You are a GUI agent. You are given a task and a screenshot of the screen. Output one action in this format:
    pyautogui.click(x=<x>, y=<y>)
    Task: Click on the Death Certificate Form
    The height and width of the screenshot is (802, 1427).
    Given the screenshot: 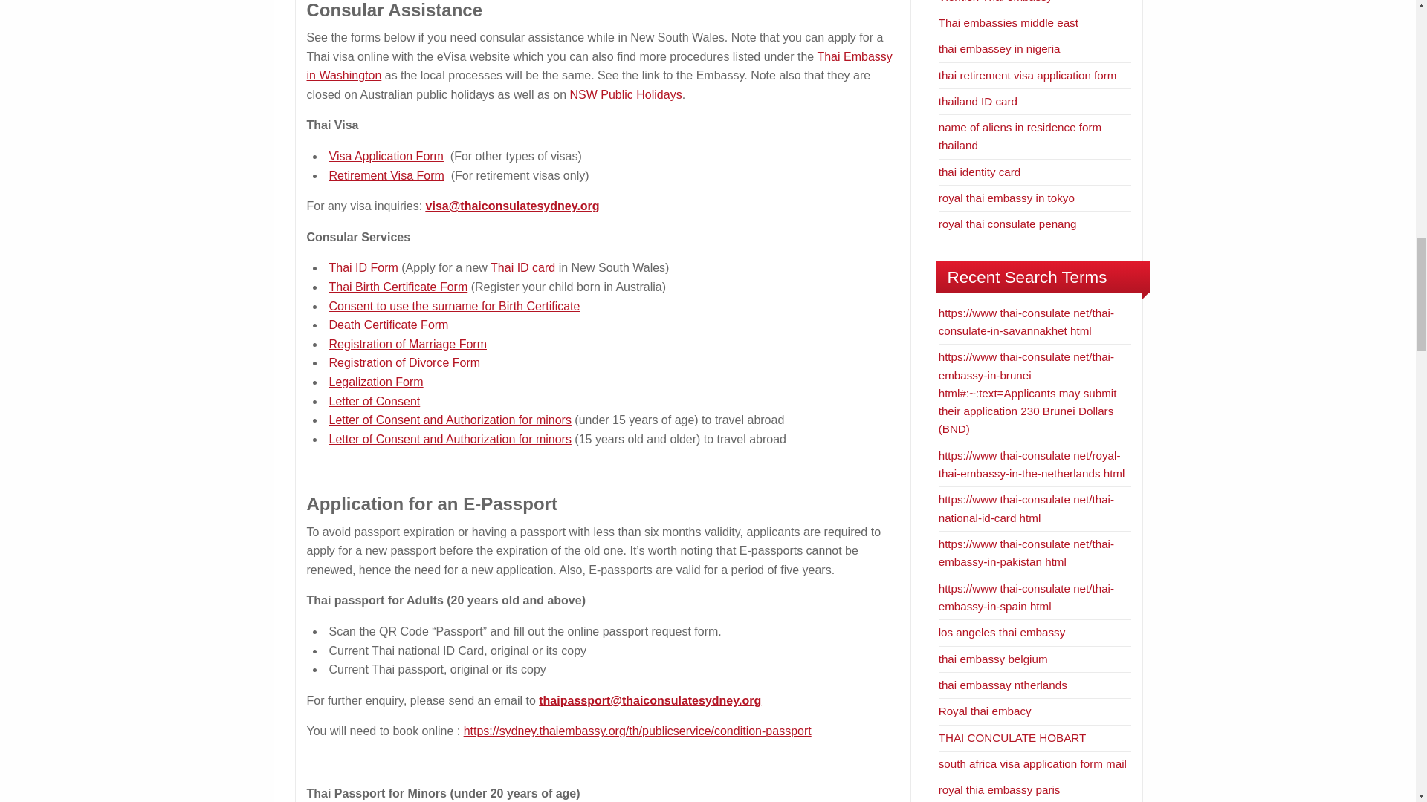 What is the action you would take?
    pyautogui.click(x=388, y=325)
    